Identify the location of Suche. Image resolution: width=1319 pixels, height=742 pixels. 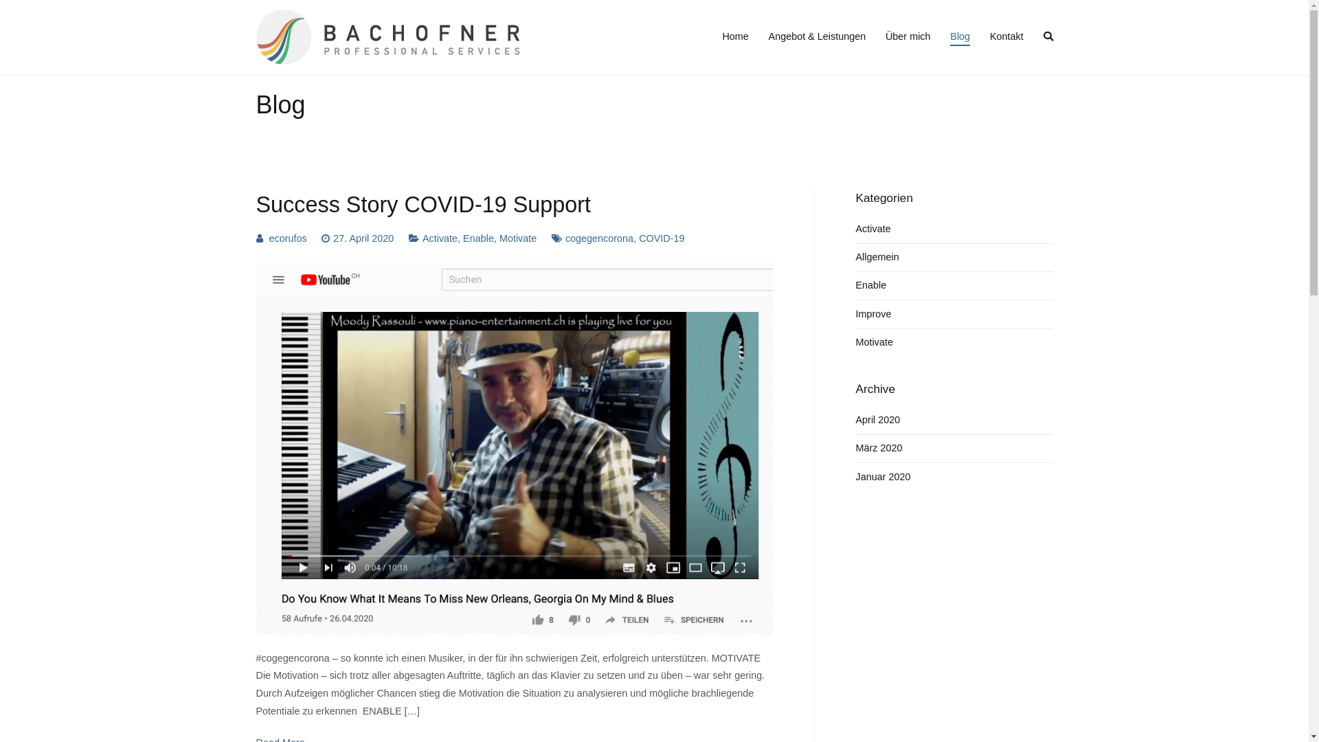
(24, 12).